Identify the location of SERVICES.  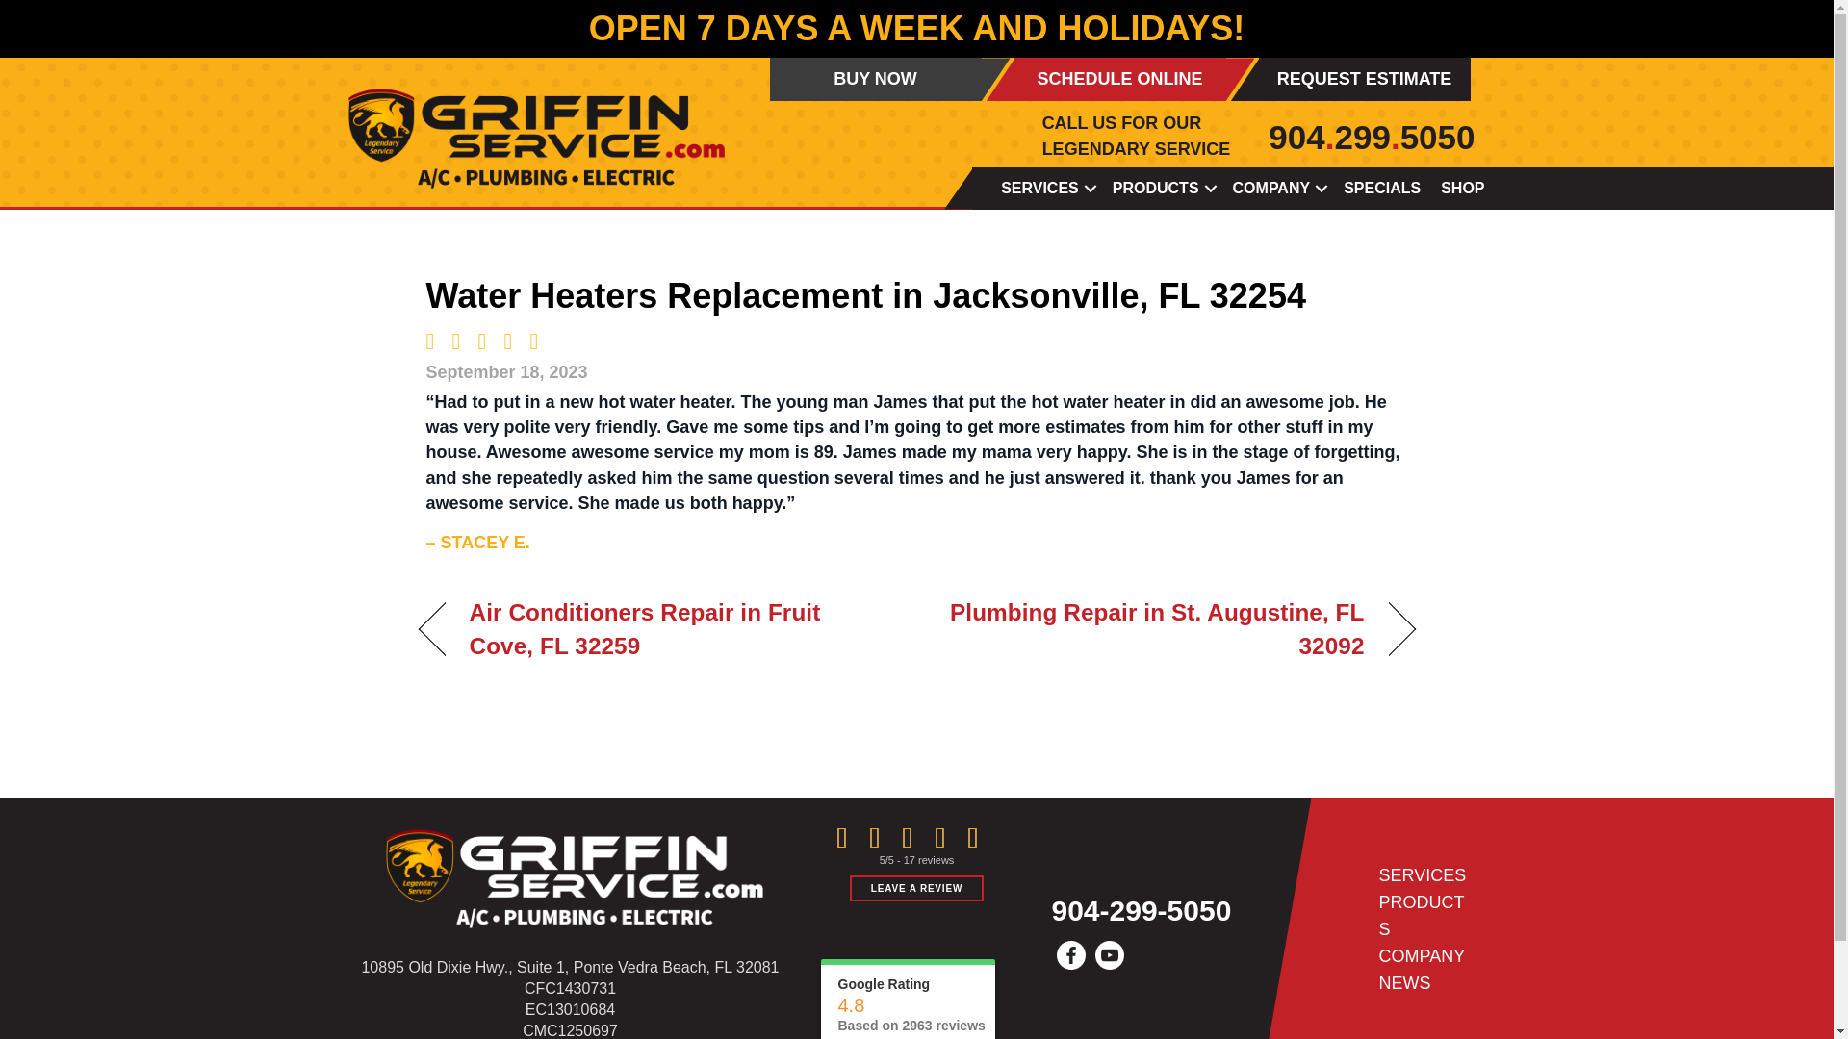
(1045, 188).